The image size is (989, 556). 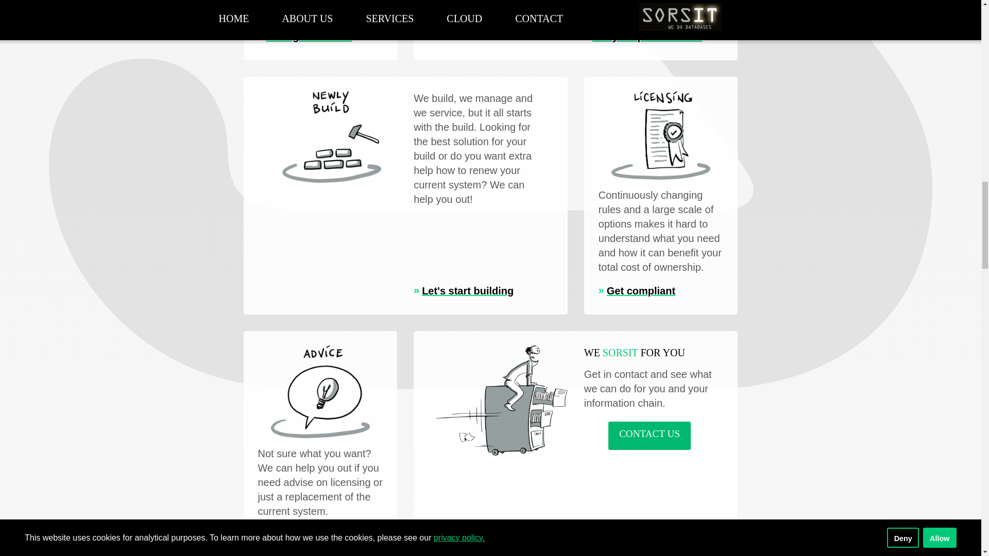 I want to click on Get compliant, so click(x=637, y=290).